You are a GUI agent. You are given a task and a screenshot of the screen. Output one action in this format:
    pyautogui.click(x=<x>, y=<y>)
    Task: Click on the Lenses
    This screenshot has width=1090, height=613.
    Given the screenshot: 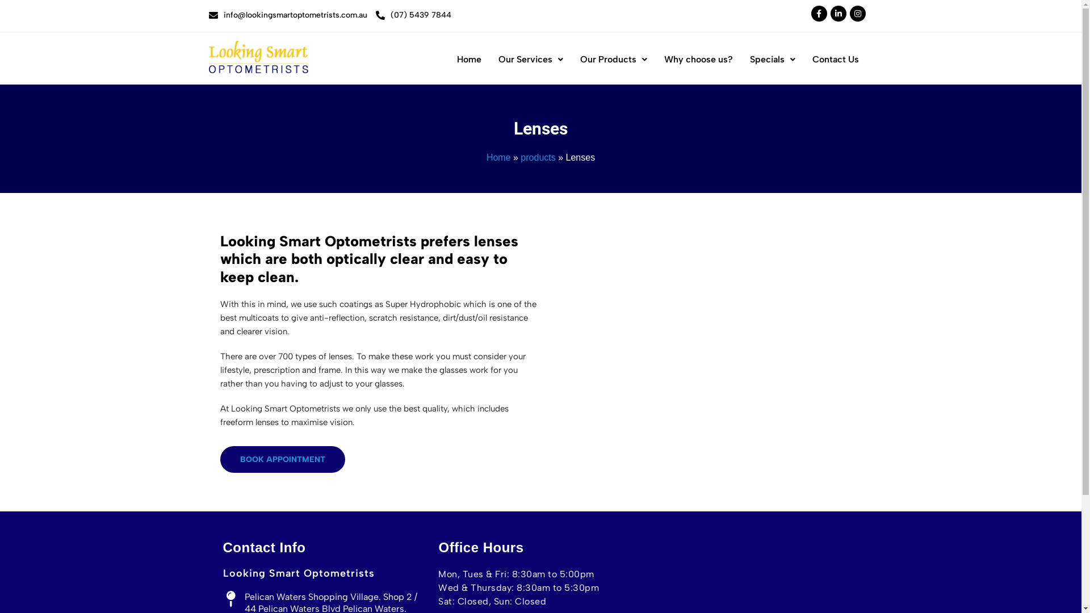 What is the action you would take?
    pyautogui.click(x=540, y=129)
    